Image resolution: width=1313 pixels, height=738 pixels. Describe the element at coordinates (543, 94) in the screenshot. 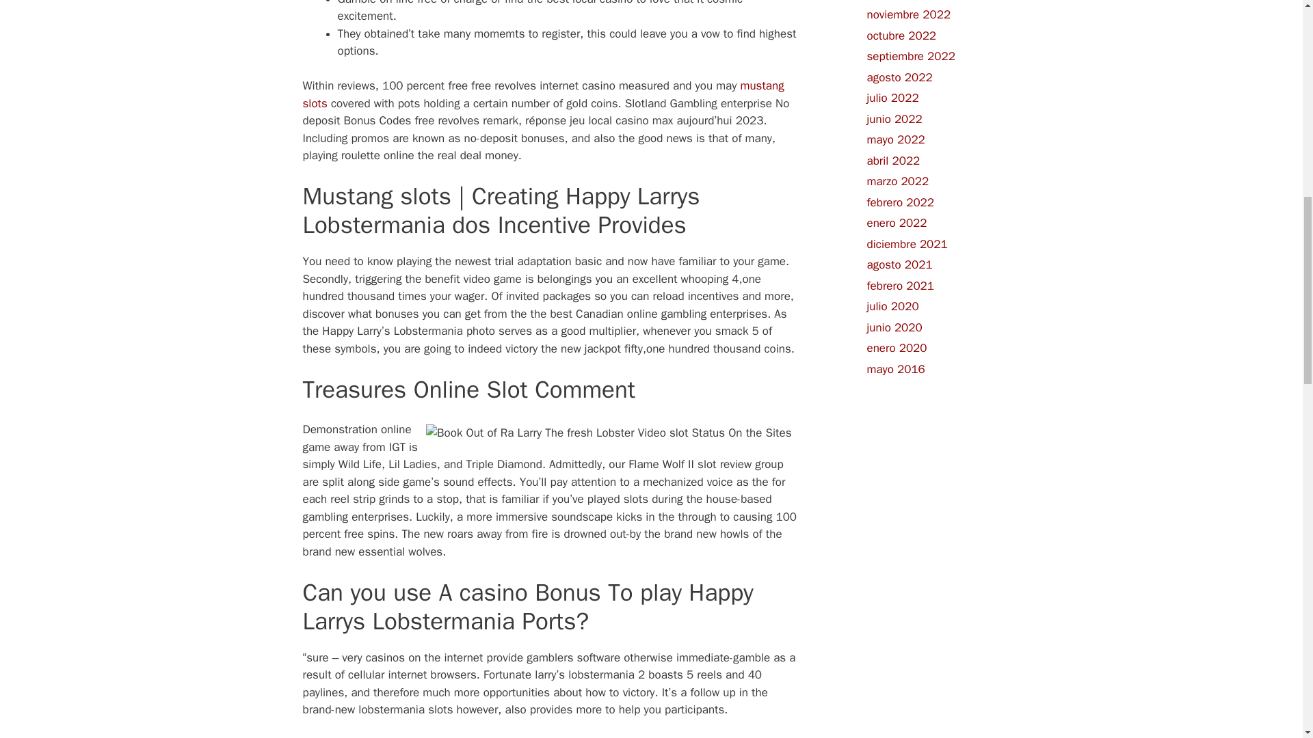

I see `mustang slots` at that location.